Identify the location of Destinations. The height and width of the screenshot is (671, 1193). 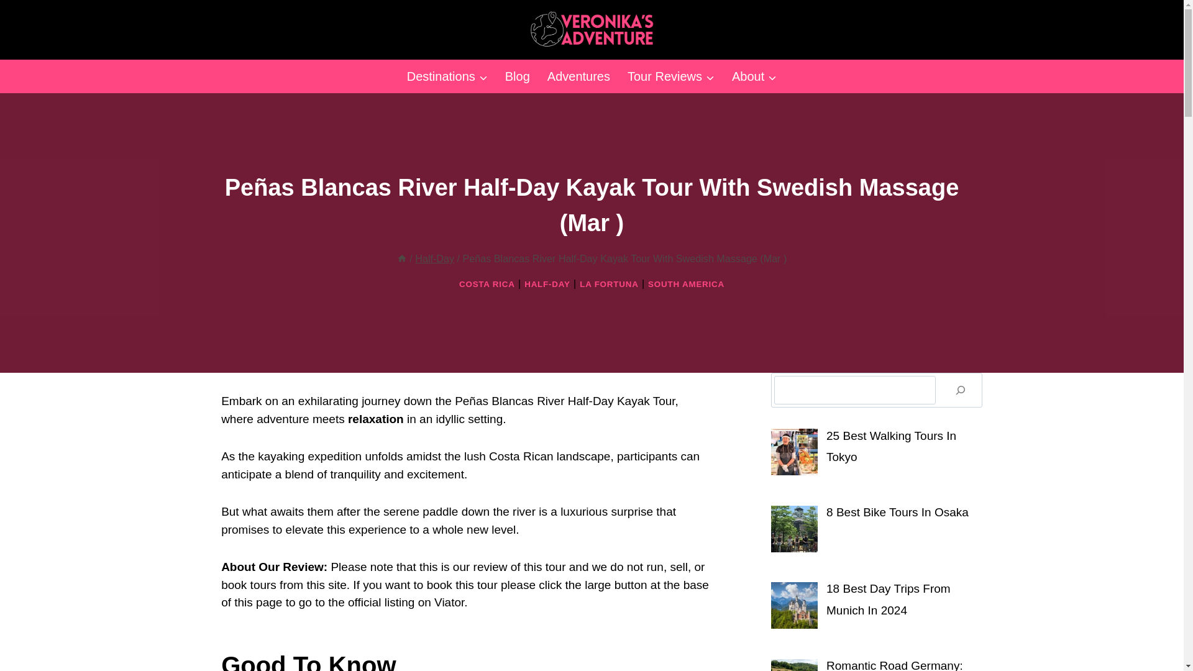
(447, 76).